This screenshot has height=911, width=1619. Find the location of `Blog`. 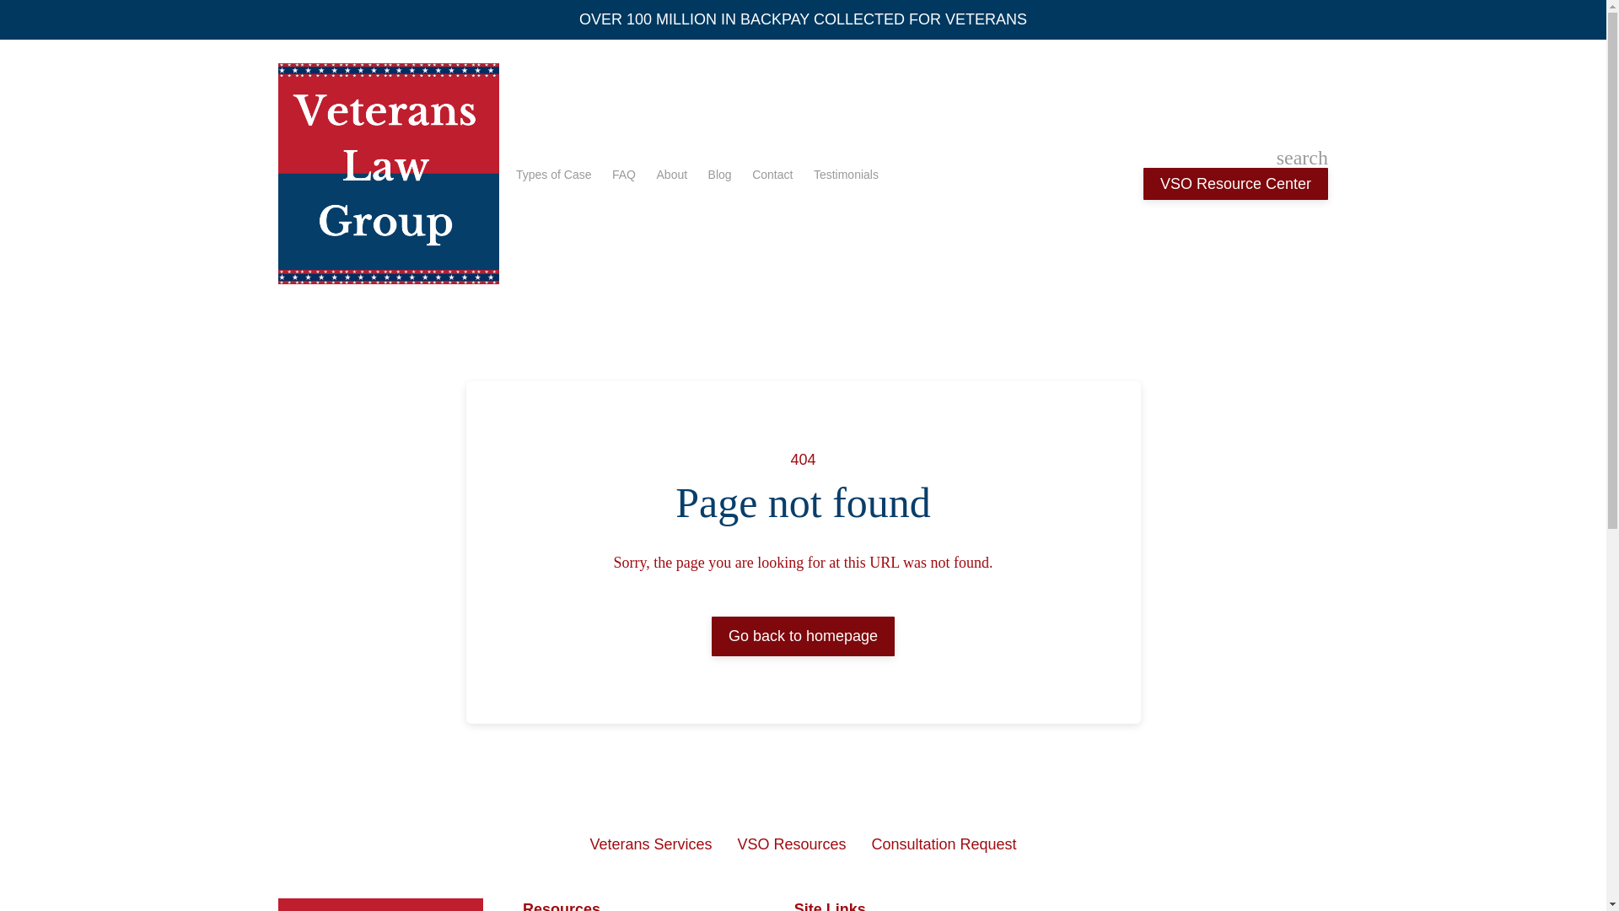

Blog is located at coordinates (720, 175).